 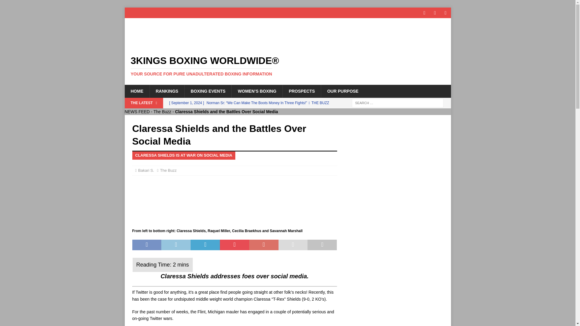 I want to click on RANKINGS, so click(x=167, y=91).